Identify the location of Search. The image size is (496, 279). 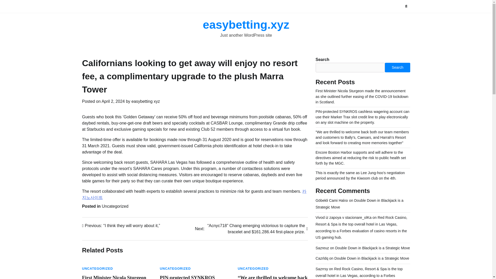
(397, 19).